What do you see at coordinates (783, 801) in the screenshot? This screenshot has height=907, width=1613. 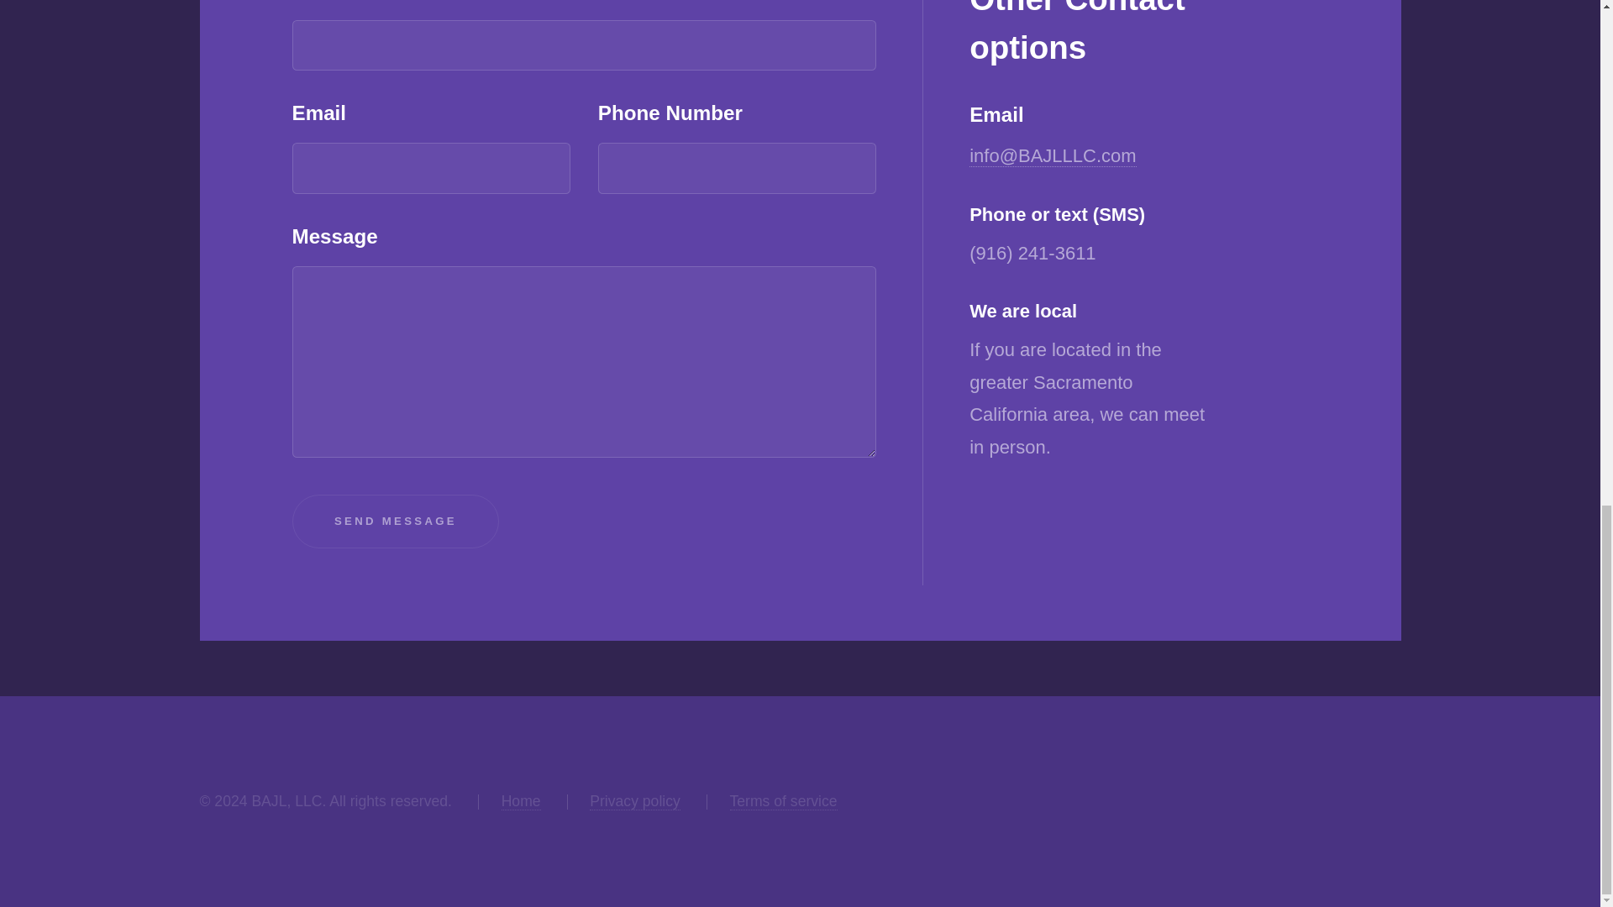 I see `Terms of service` at bounding box center [783, 801].